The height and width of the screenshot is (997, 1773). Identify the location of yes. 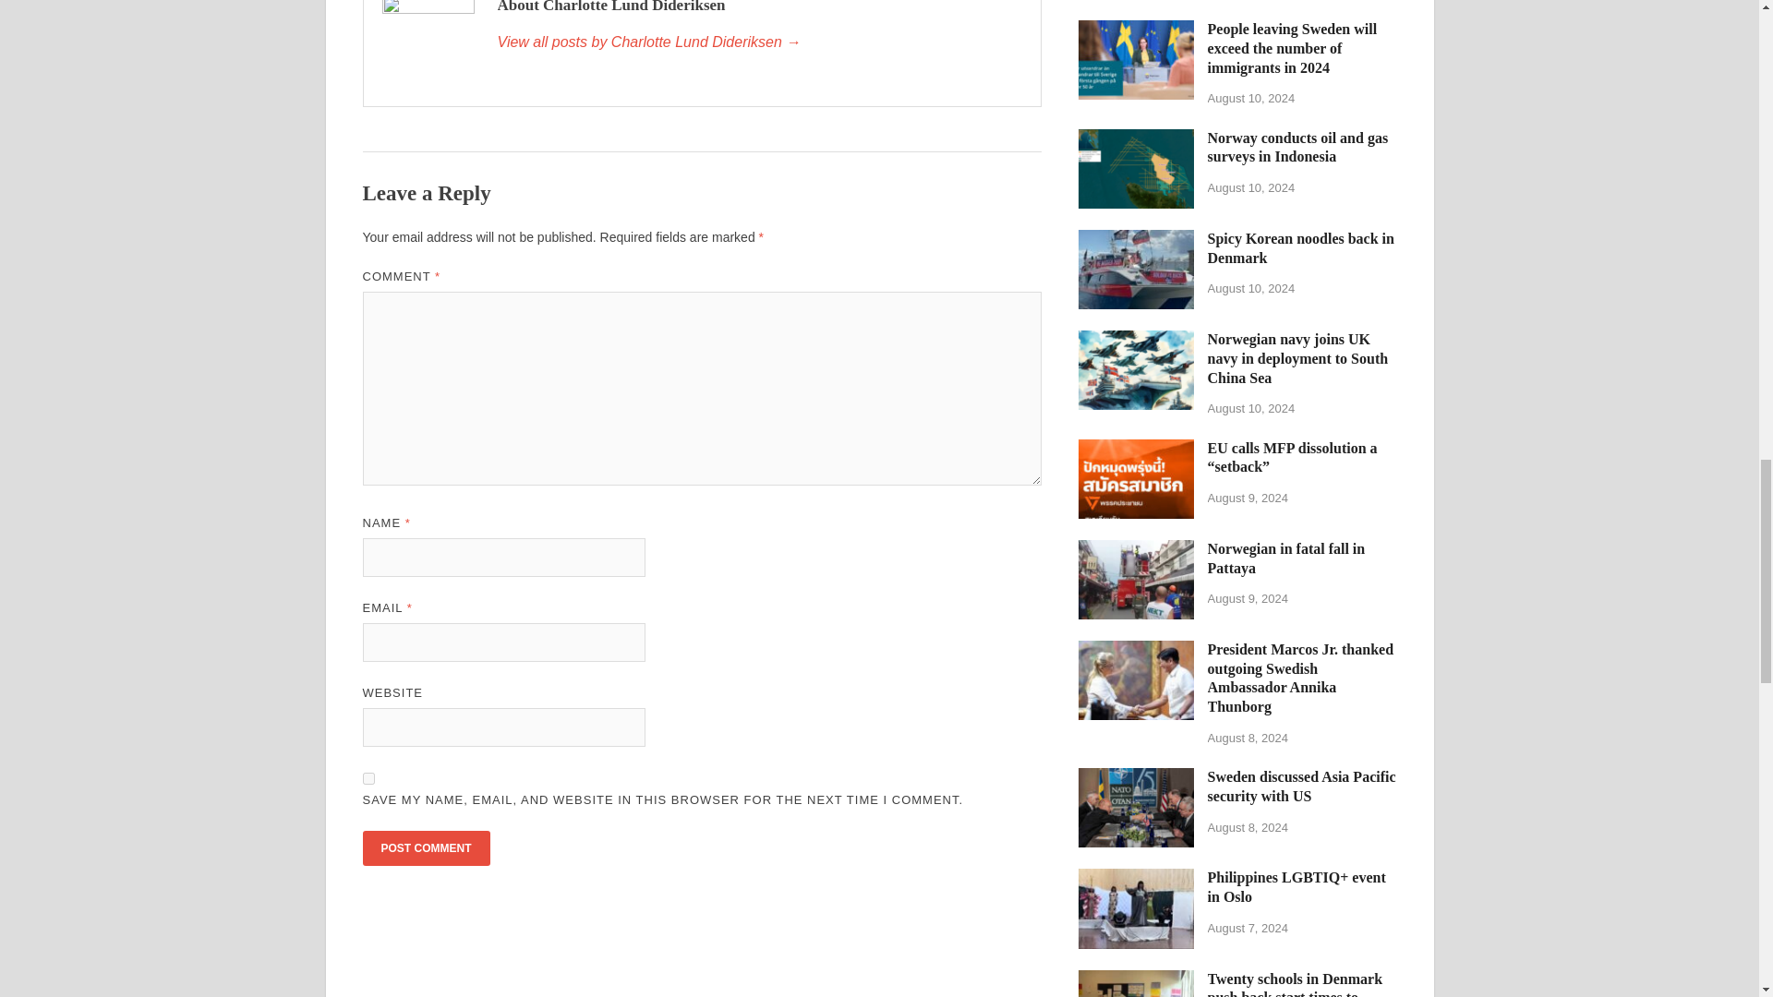
(368, 778).